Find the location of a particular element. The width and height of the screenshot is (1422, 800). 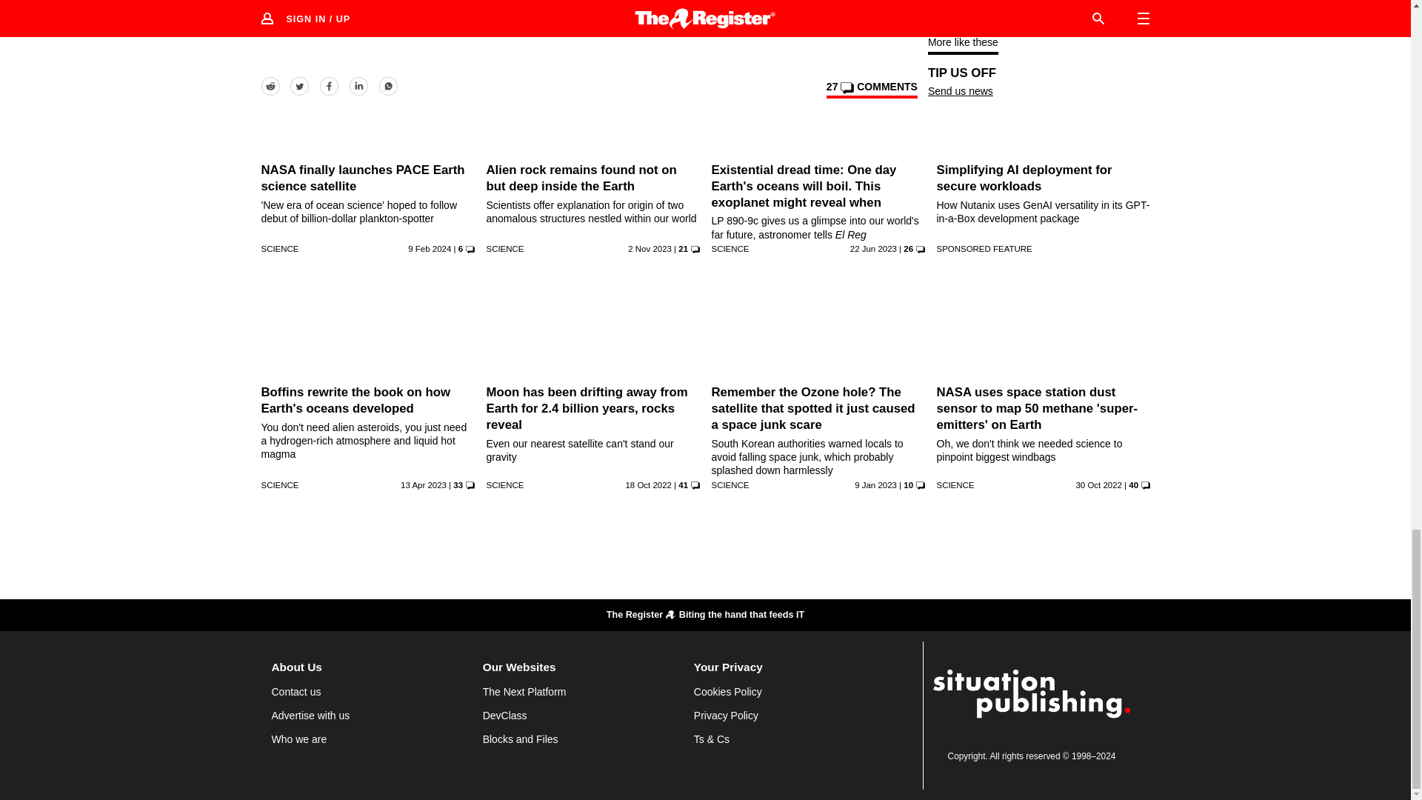

View comments on this article is located at coordinates (871, 89).